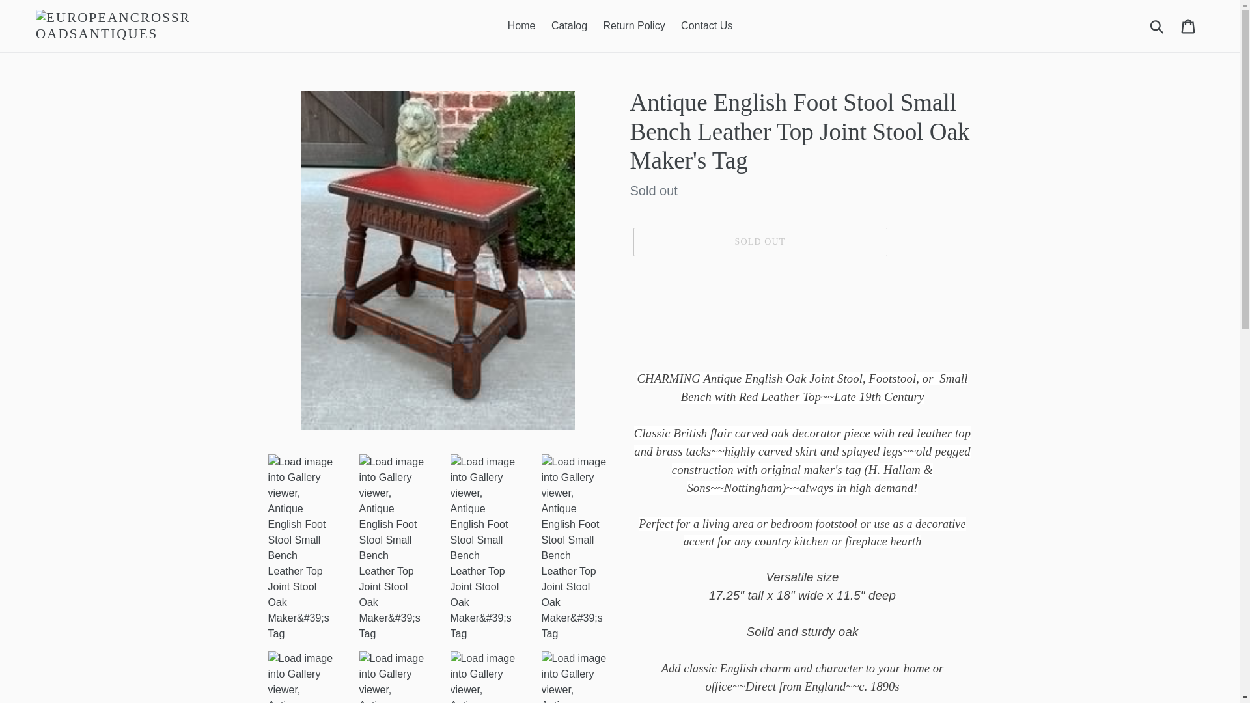  I want to click on Home, so click(521, 26).